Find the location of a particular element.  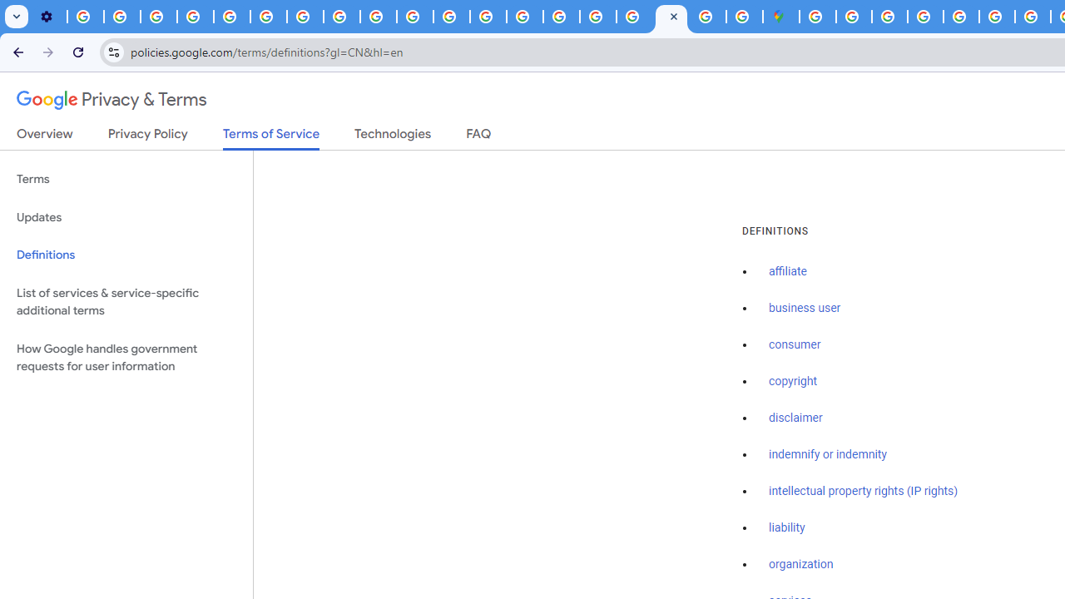

How Google handles government requests for user information is located at coordinates (126, 358).